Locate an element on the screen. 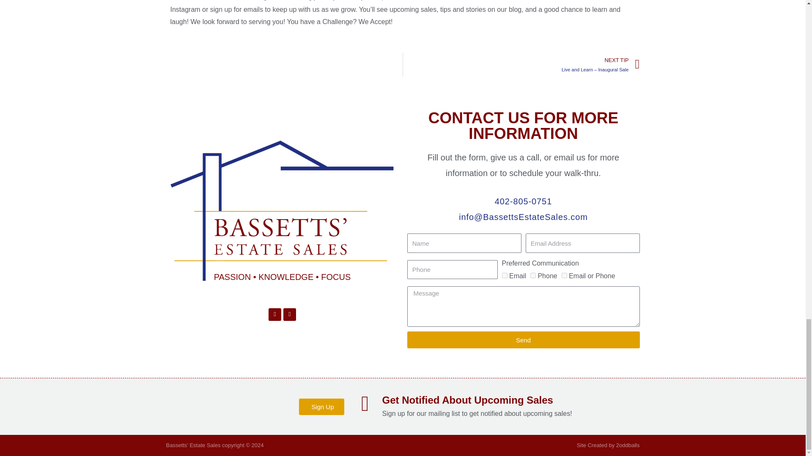  Site Created by 2oddballs is located at coordinates (608, 445).